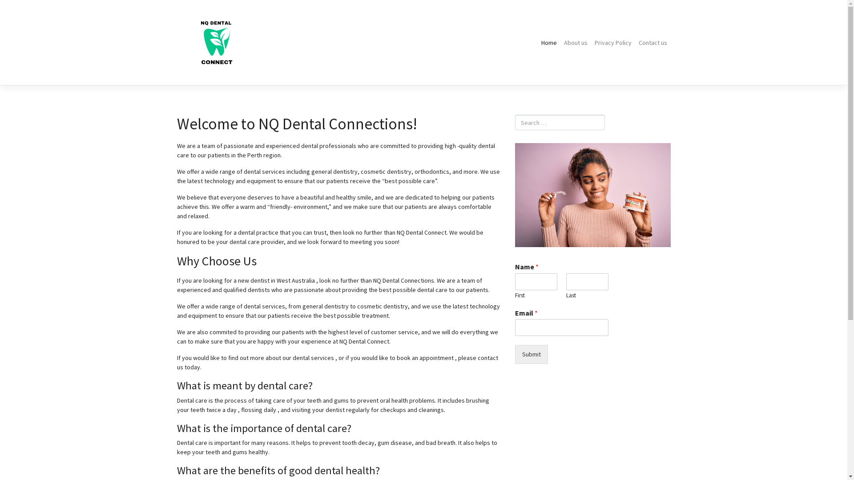 This screenshot has height=480, width=854. Describe the element at coordinates (560, 123) in the screenshot. I see `Search for:` at that location.